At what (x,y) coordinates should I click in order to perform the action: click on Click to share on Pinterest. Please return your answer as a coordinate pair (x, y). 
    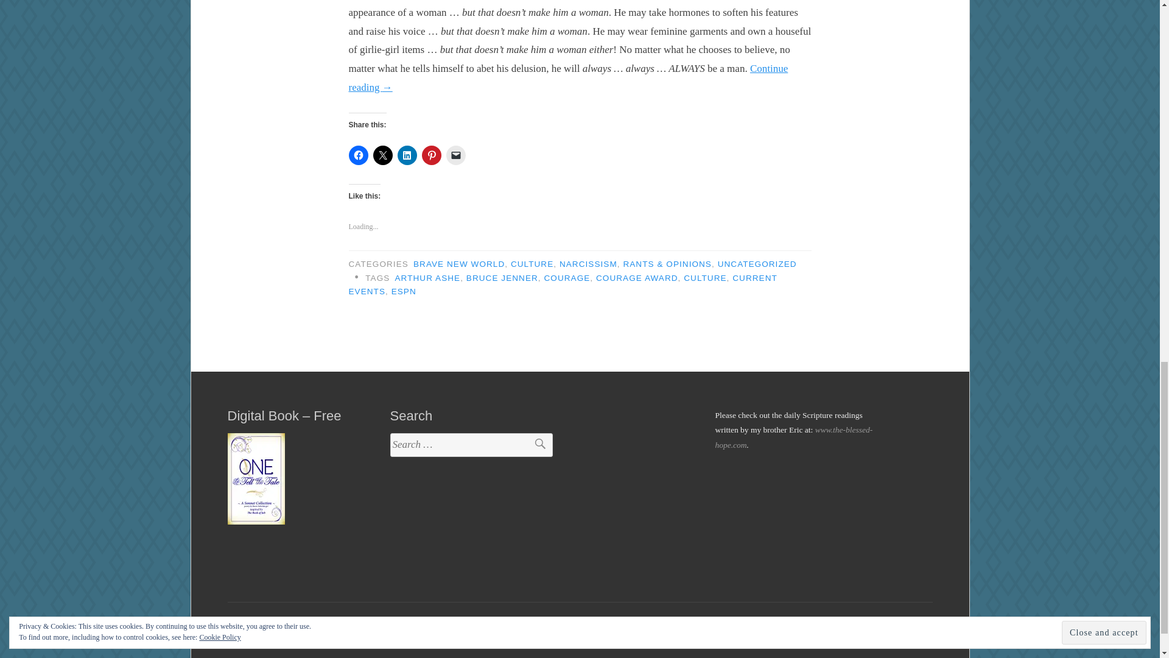
    Looking at the image, I should click on (430, 155).